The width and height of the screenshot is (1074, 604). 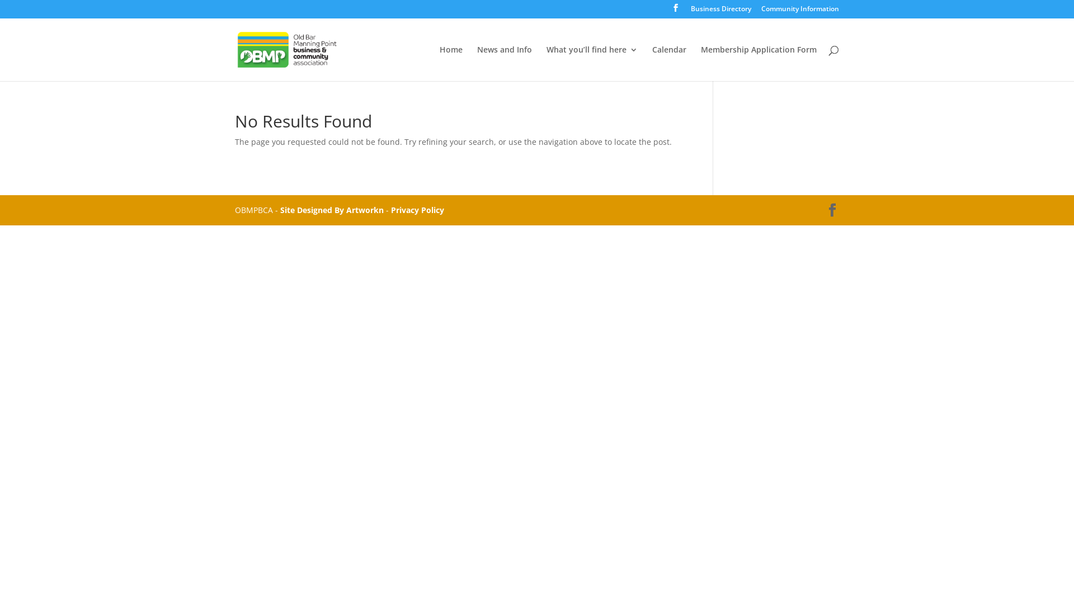 What do you see at coordinates (800, 11) in the screenshot?
I see `Community Information` at bounding box center [800, 11].